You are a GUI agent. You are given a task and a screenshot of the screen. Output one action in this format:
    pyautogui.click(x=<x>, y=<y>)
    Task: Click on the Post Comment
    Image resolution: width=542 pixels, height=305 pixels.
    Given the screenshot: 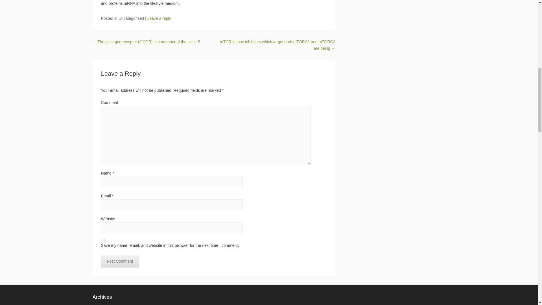 What is the action you would take?
    pyautogui.click(x=120, y=261)
    